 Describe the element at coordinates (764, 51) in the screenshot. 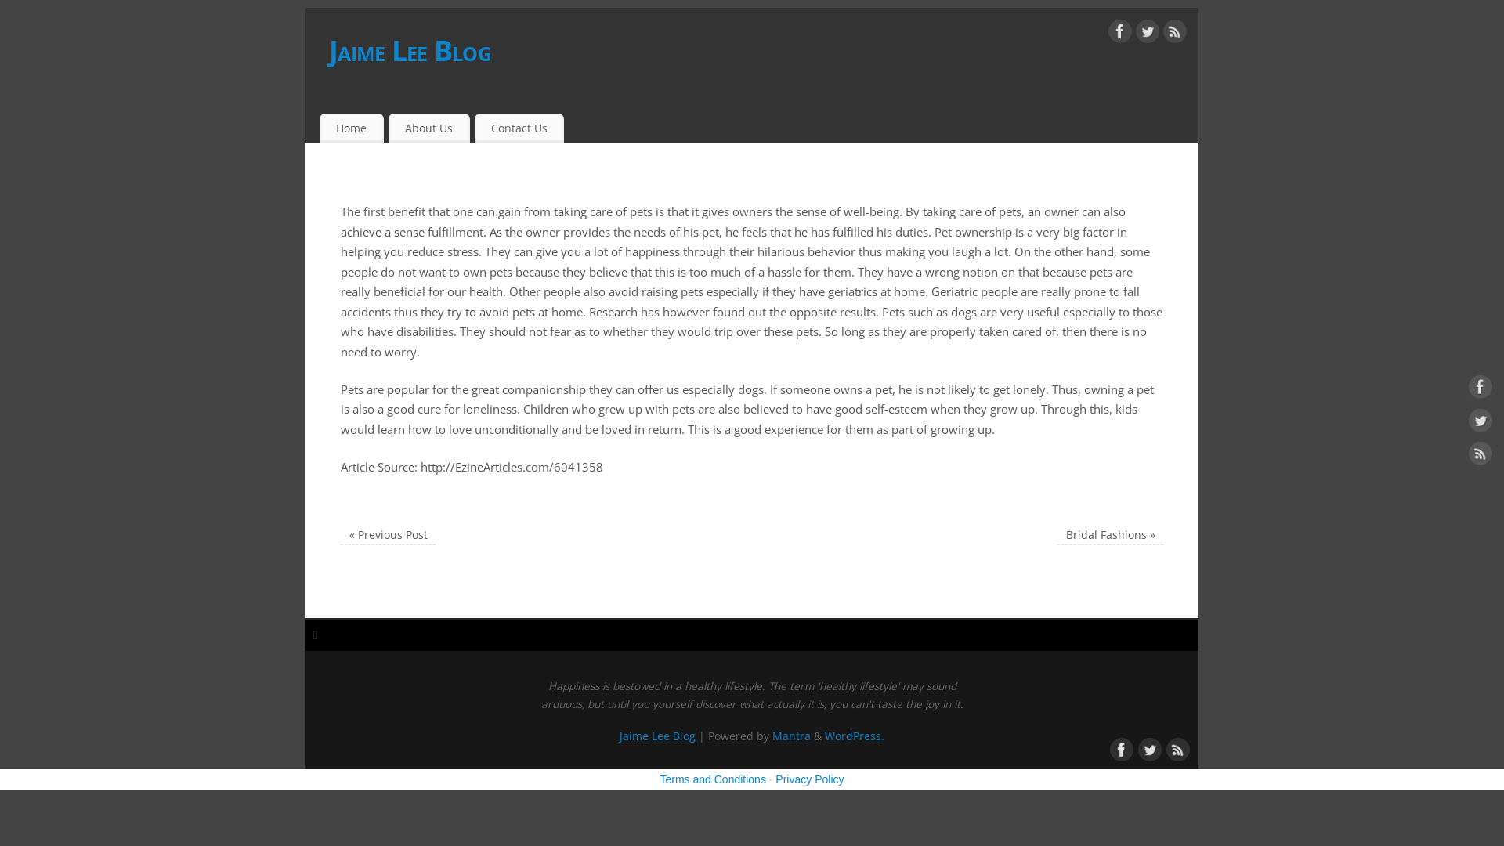

I see `Jaime Lee Blog` at that location.